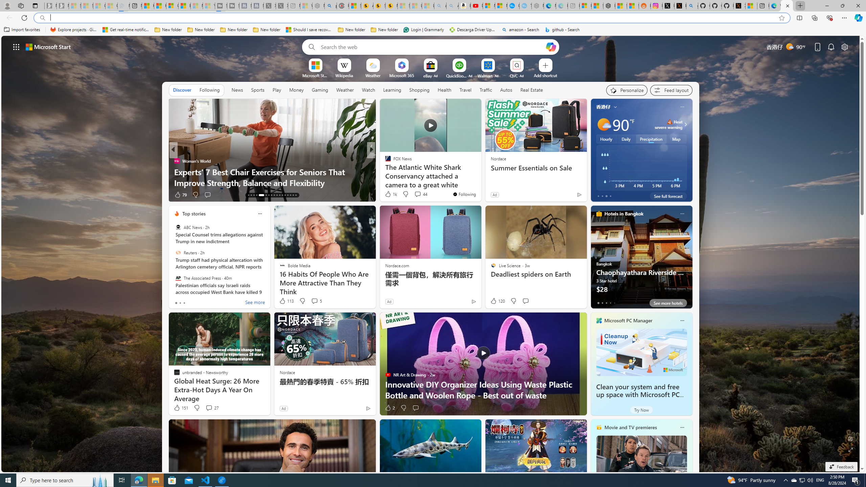 This screenshot has width=866, height=487. What do you see at coordinates (310, 47) in the screenshot?
I see `Search` at bounding box center [310, 47].